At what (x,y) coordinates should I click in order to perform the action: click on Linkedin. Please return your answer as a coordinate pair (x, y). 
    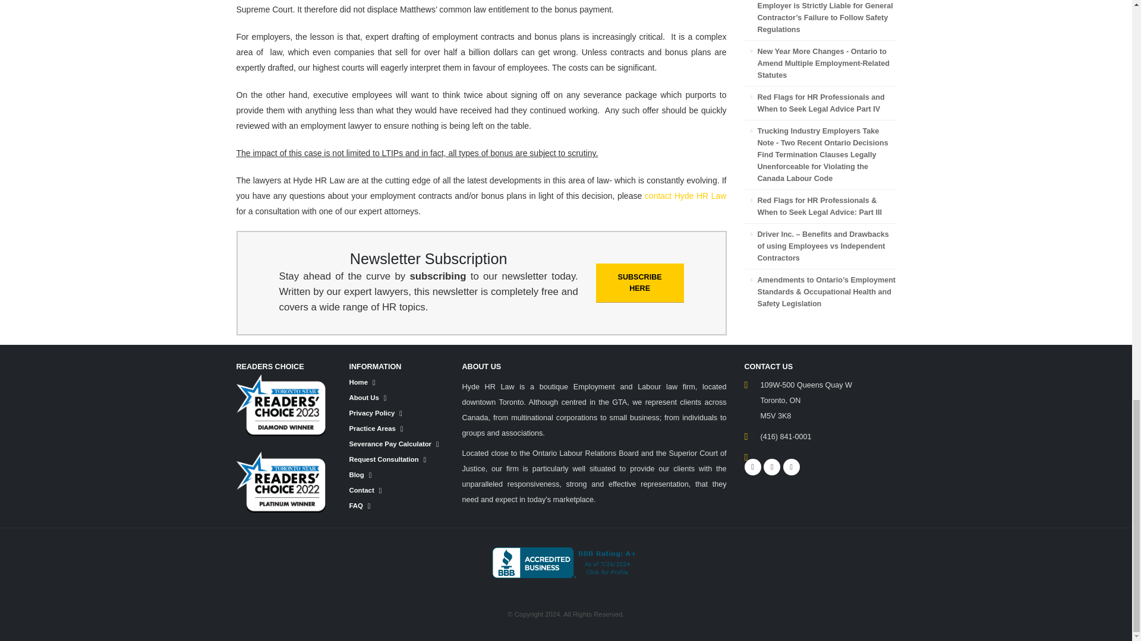
    Looking at the image, I should click on (791, 467).